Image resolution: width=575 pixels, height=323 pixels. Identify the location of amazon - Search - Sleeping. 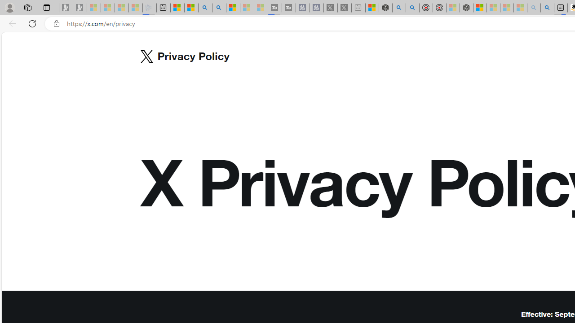
(534, 8).